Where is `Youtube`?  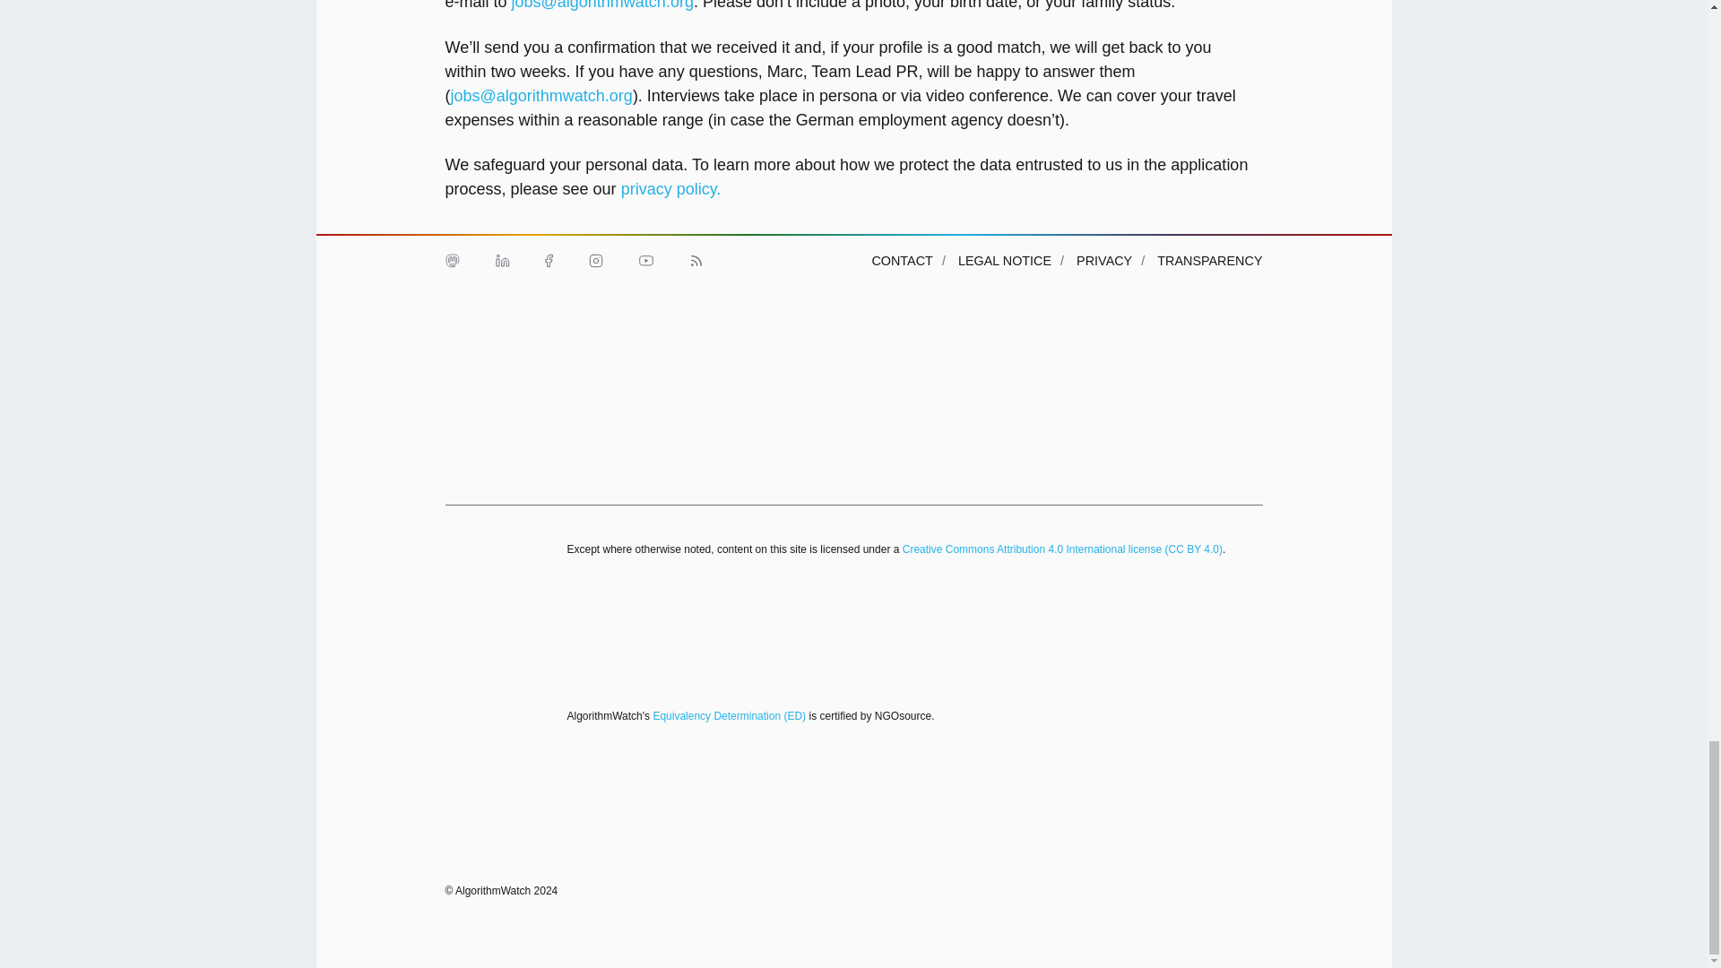
Youtube is located at coordinates (645, 260).